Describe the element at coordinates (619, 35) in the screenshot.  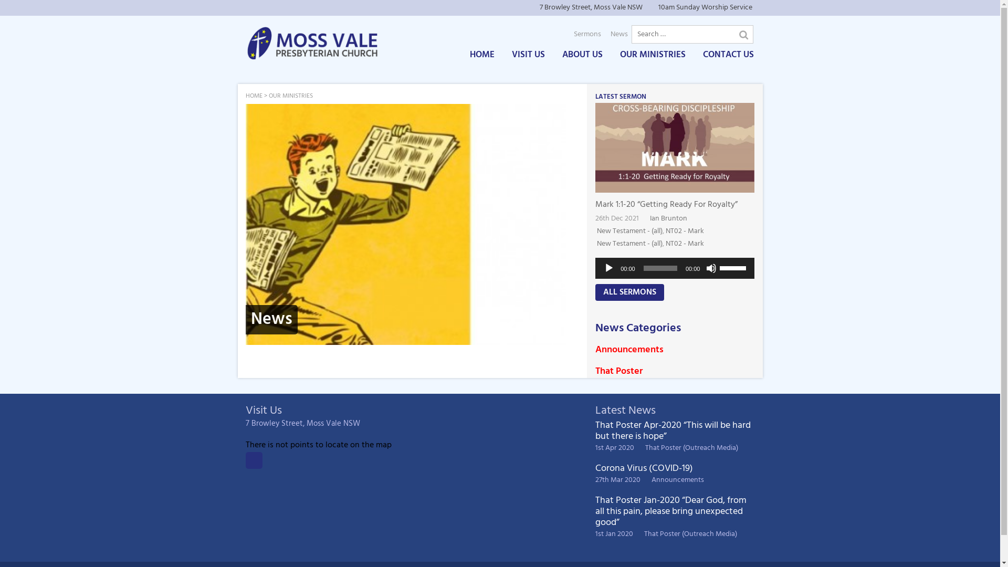
I see `News` at that location.